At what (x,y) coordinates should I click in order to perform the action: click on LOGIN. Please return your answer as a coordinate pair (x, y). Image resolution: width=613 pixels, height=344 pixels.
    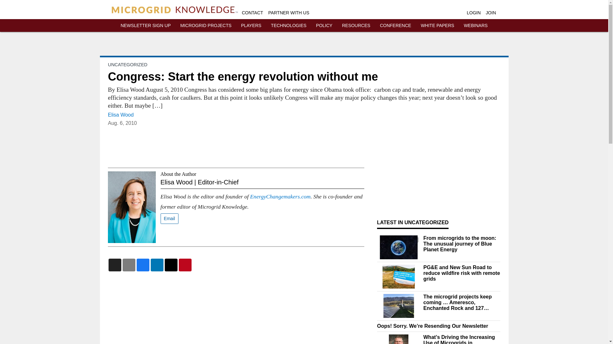
    Looking at the image, I should click on (473, 13).